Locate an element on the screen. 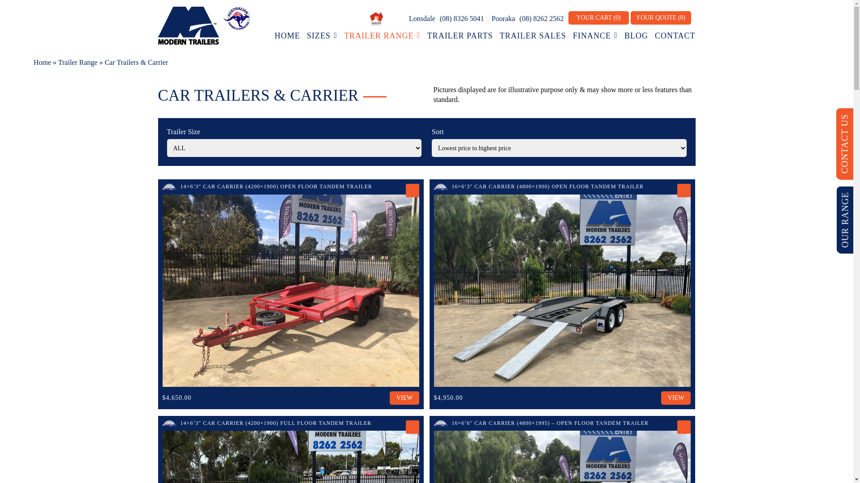  Trailer Range is located at coordinates (78, 63).